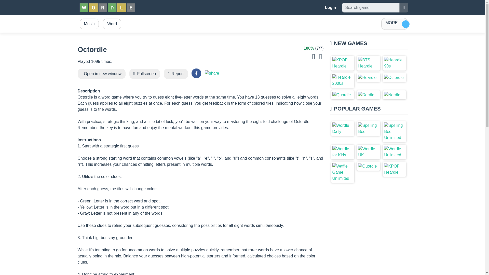  I want to click on Fullscreen, so click(146, 74).